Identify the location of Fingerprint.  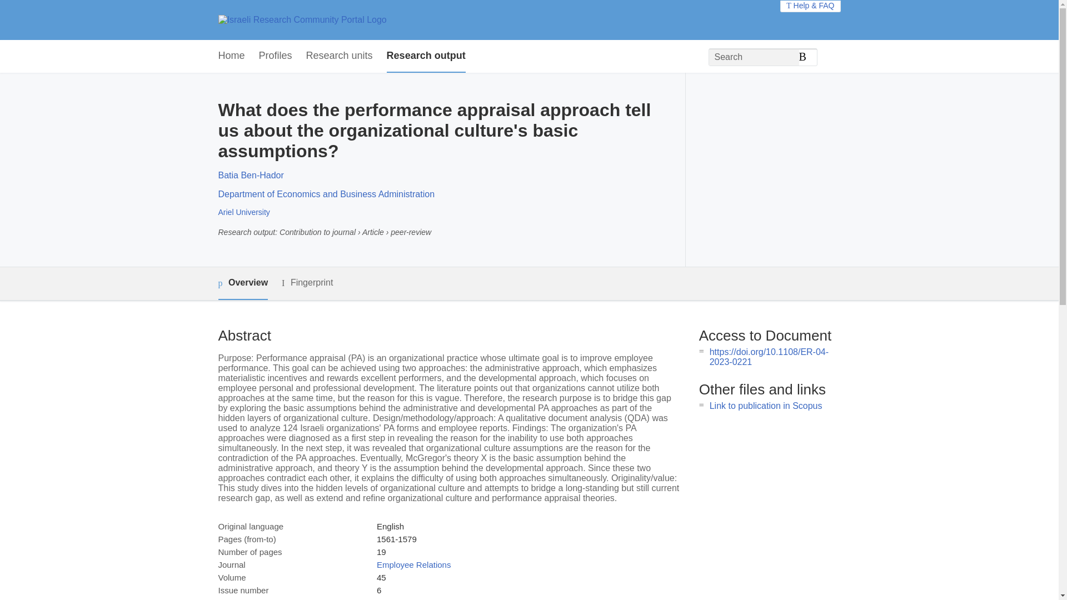
(307, 282).